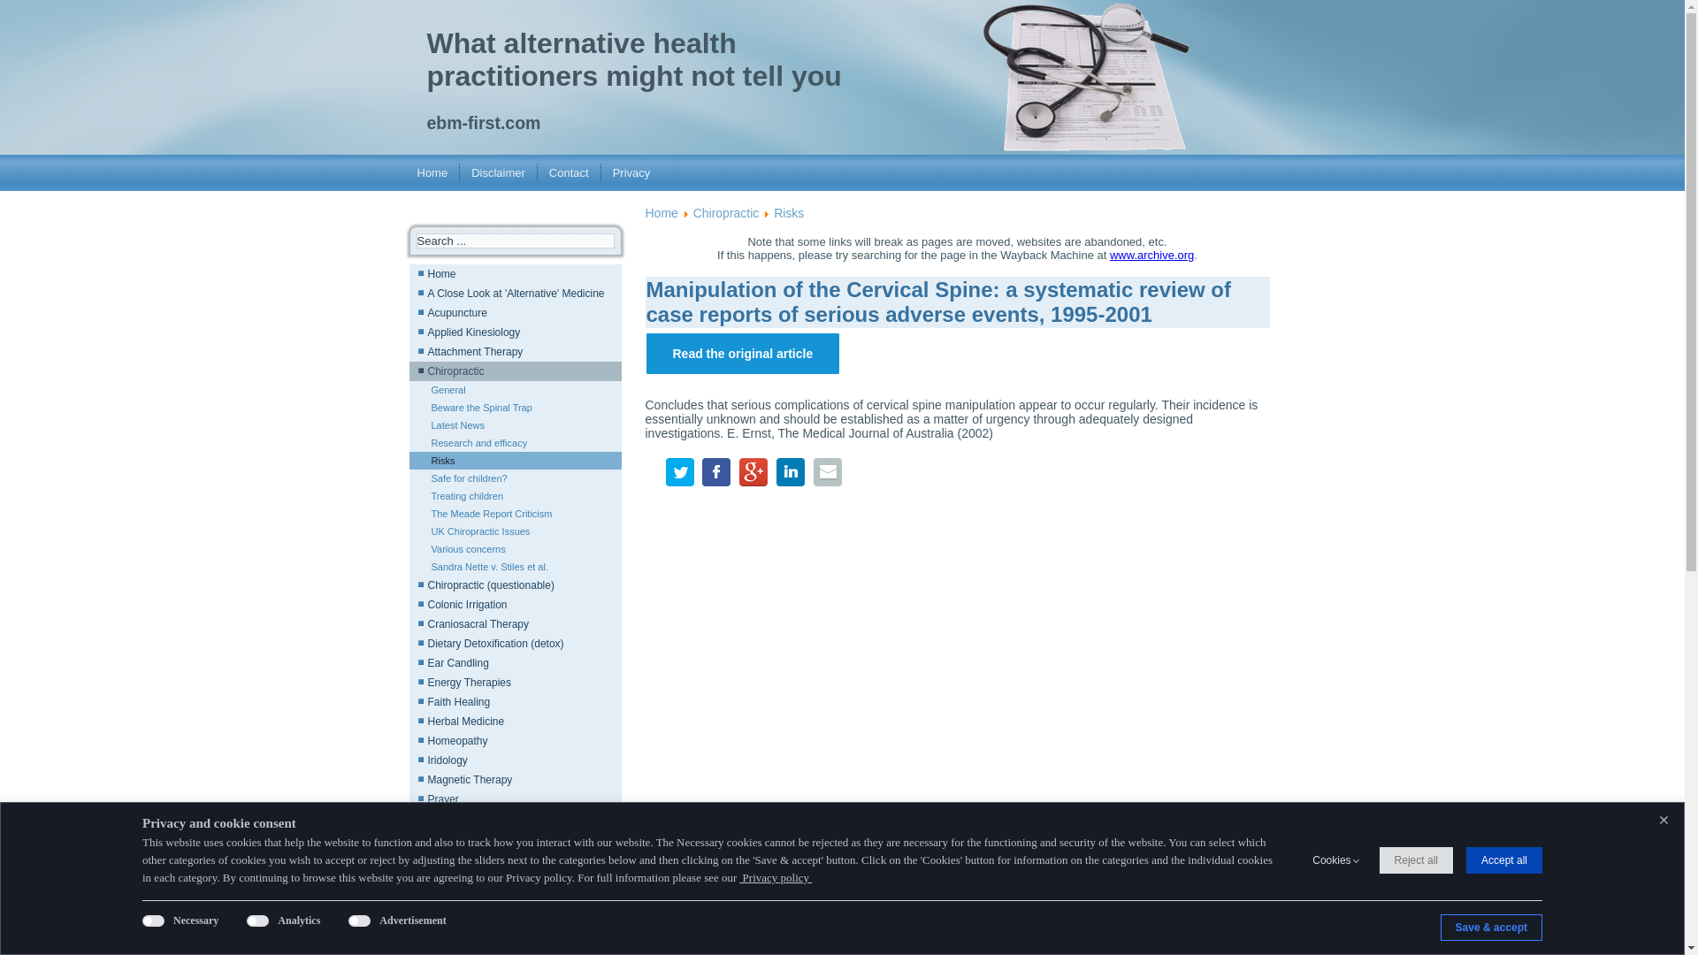 Image resolution: width=1698 pixels, height=955 pixels. Describe the element at coordinates (515, 741) in the screenshot. I see `Homeopathy` at that location.